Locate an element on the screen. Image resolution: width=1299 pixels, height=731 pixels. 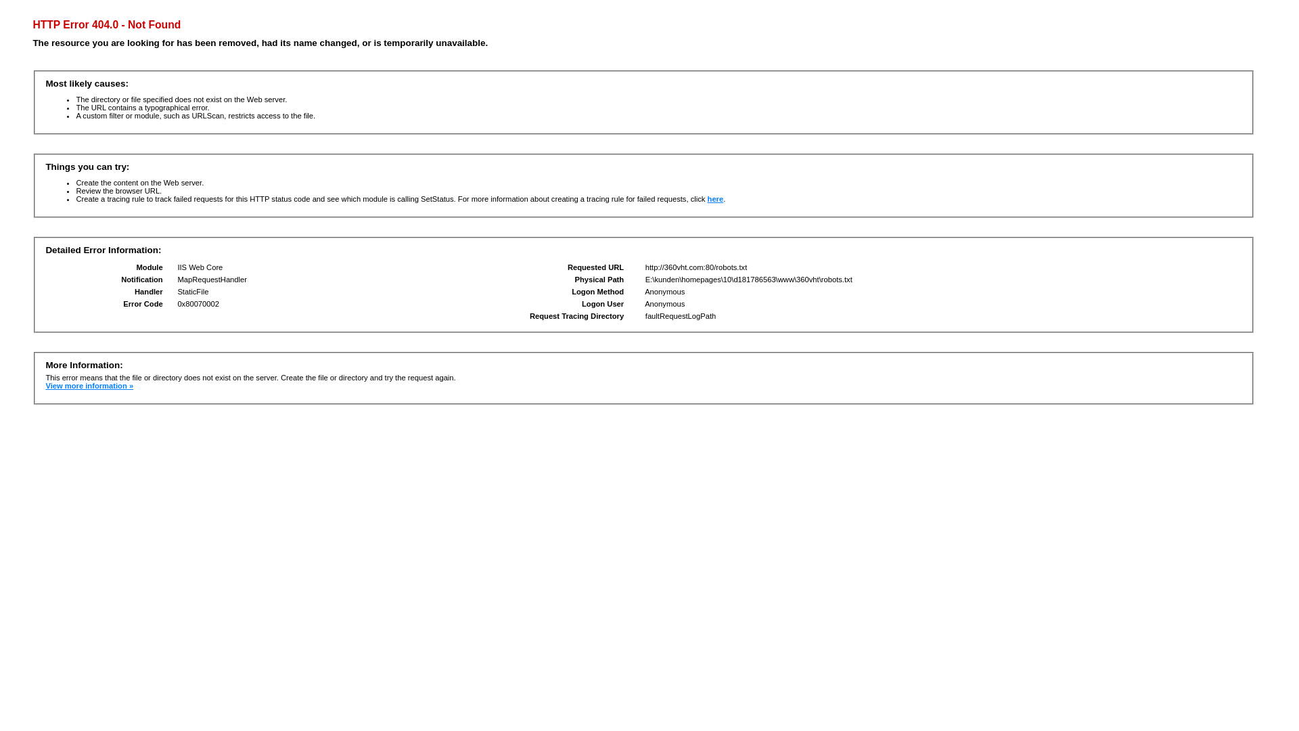
here is located at coordinates (716, 199).